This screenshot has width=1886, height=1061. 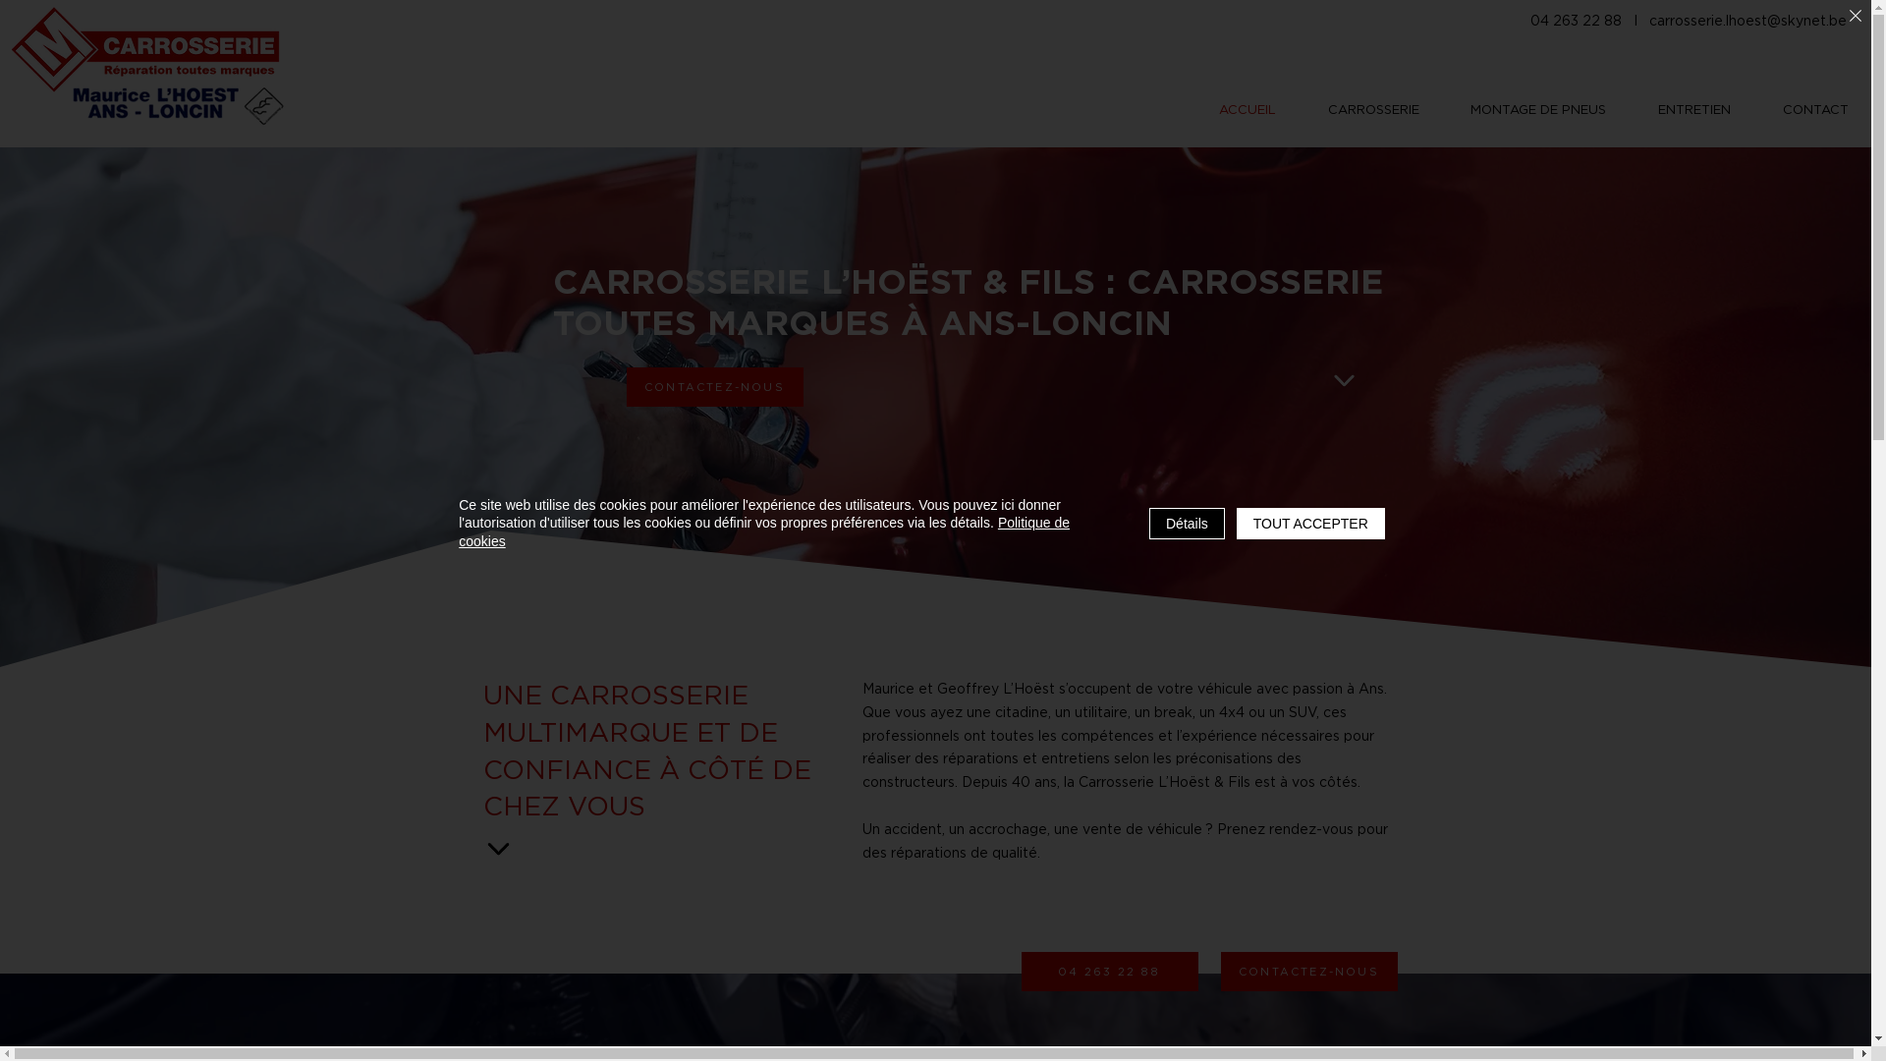 What do you see at coordinates (1308, 972) in the screenshot?
I see `CONTACTEZ-NOUS` at bounding box center [1308, 972].